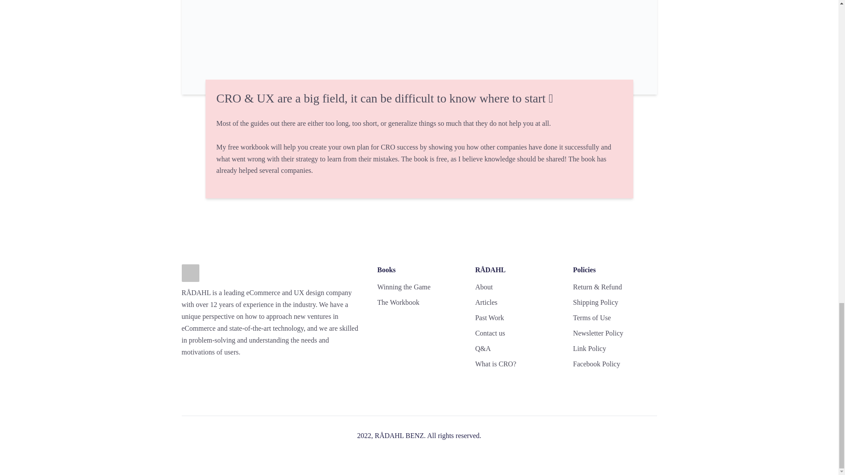 This screenshot has height=475, width=845. I want to click on Articles, so click(486, 303).